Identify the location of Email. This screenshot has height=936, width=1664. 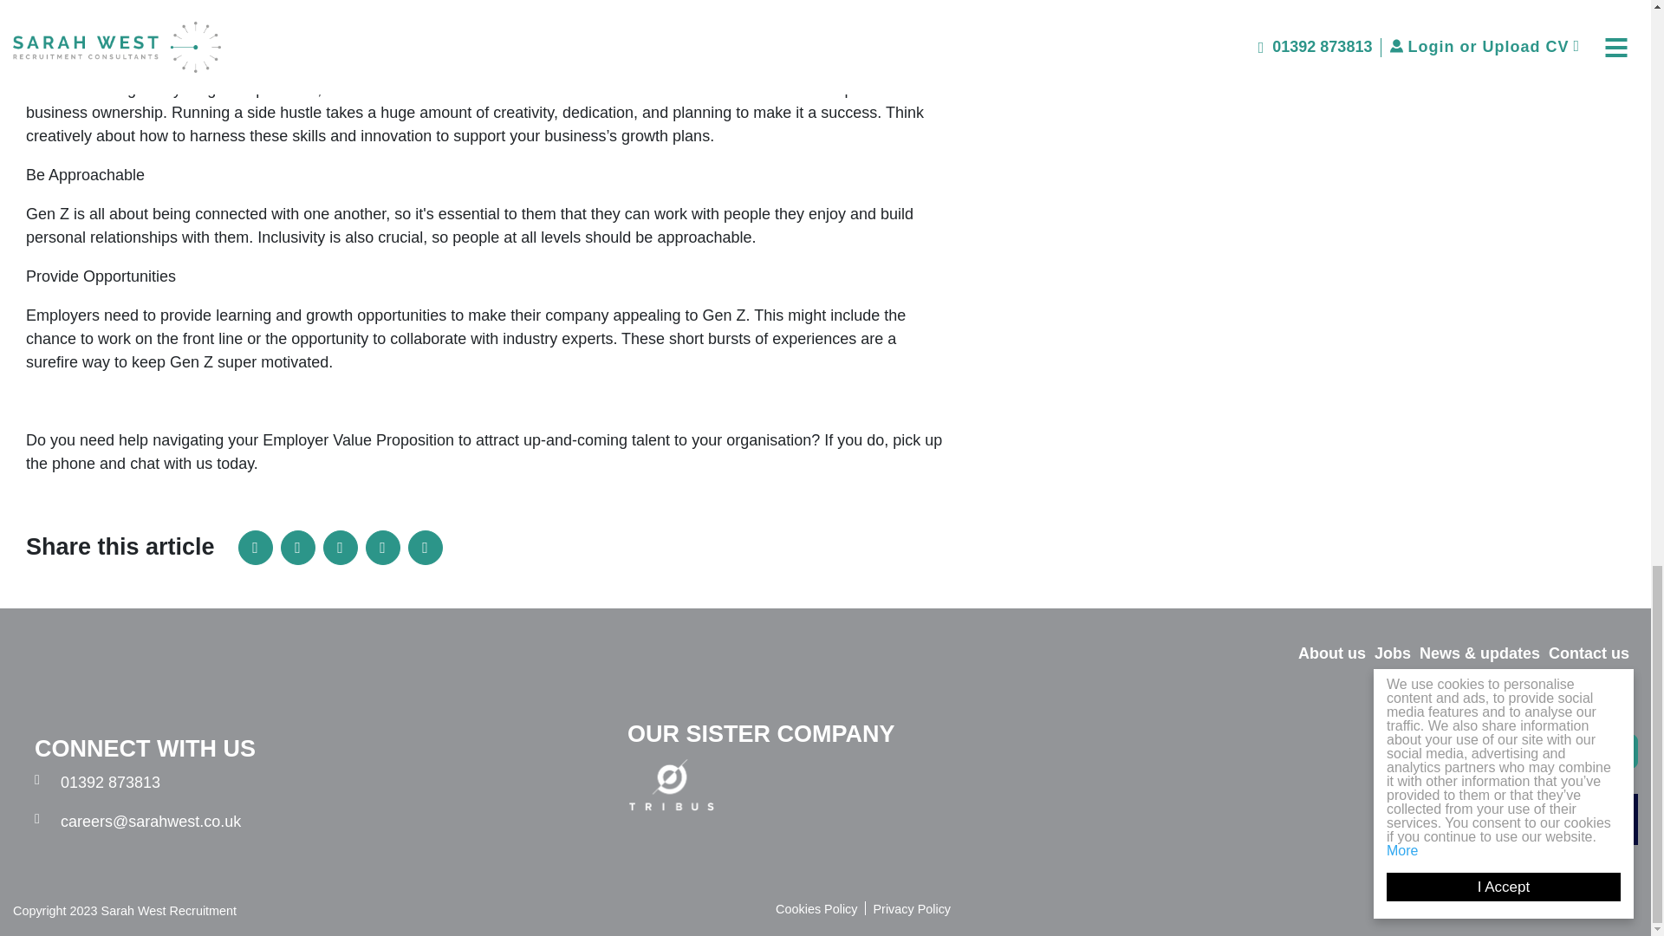
(383, 548).